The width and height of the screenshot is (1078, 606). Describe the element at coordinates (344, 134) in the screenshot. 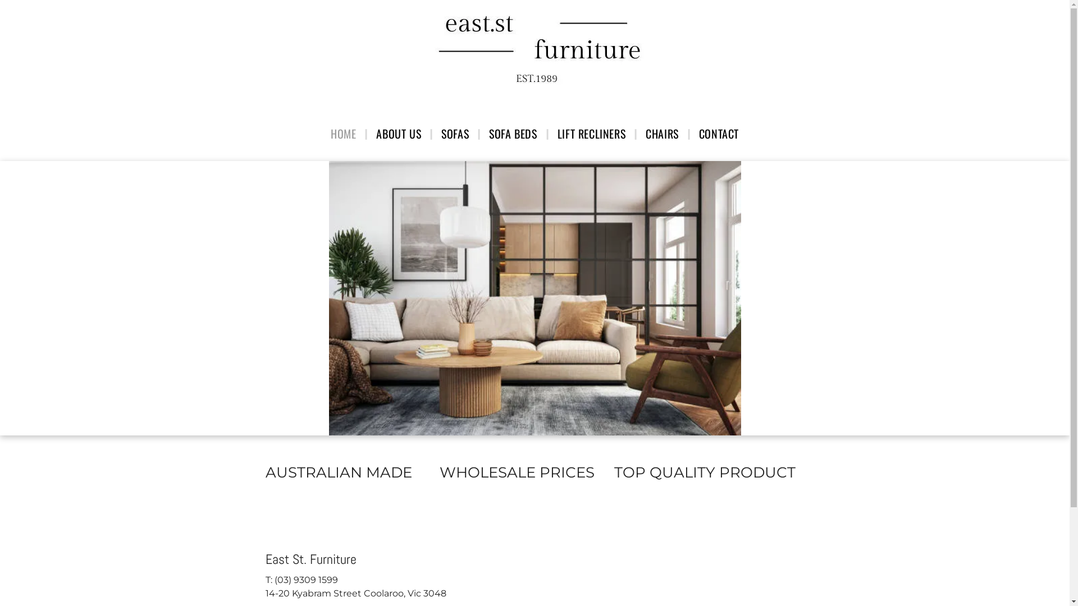

I see `HOME` at that location.